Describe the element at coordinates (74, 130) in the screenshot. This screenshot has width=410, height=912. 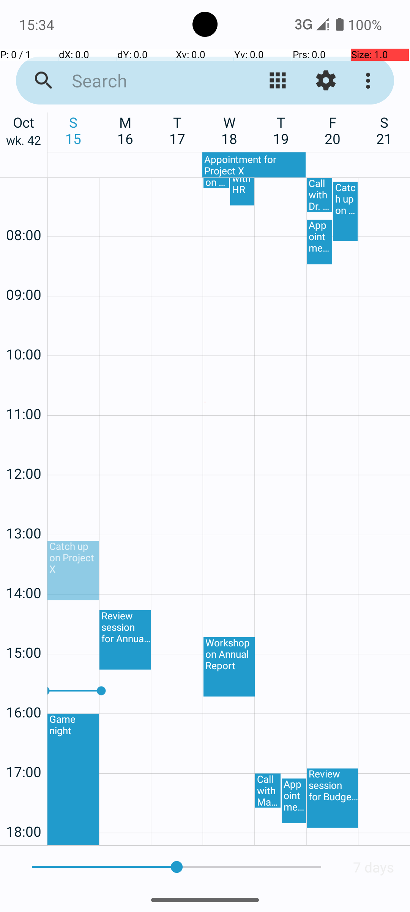
I see `S
15` at that location.